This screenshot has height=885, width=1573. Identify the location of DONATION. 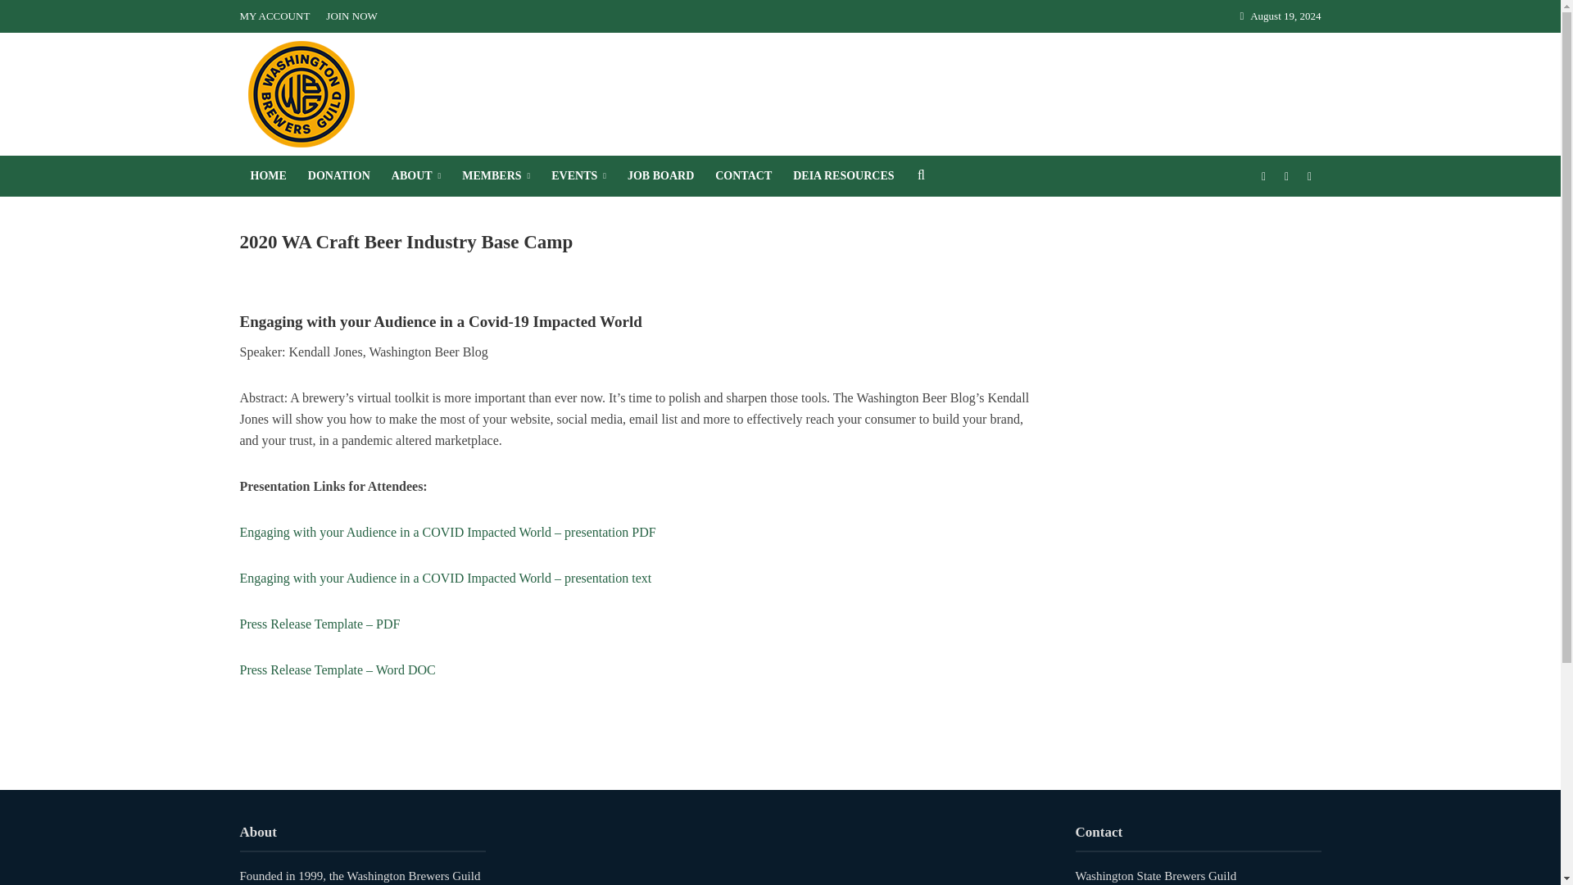
(338, 175).